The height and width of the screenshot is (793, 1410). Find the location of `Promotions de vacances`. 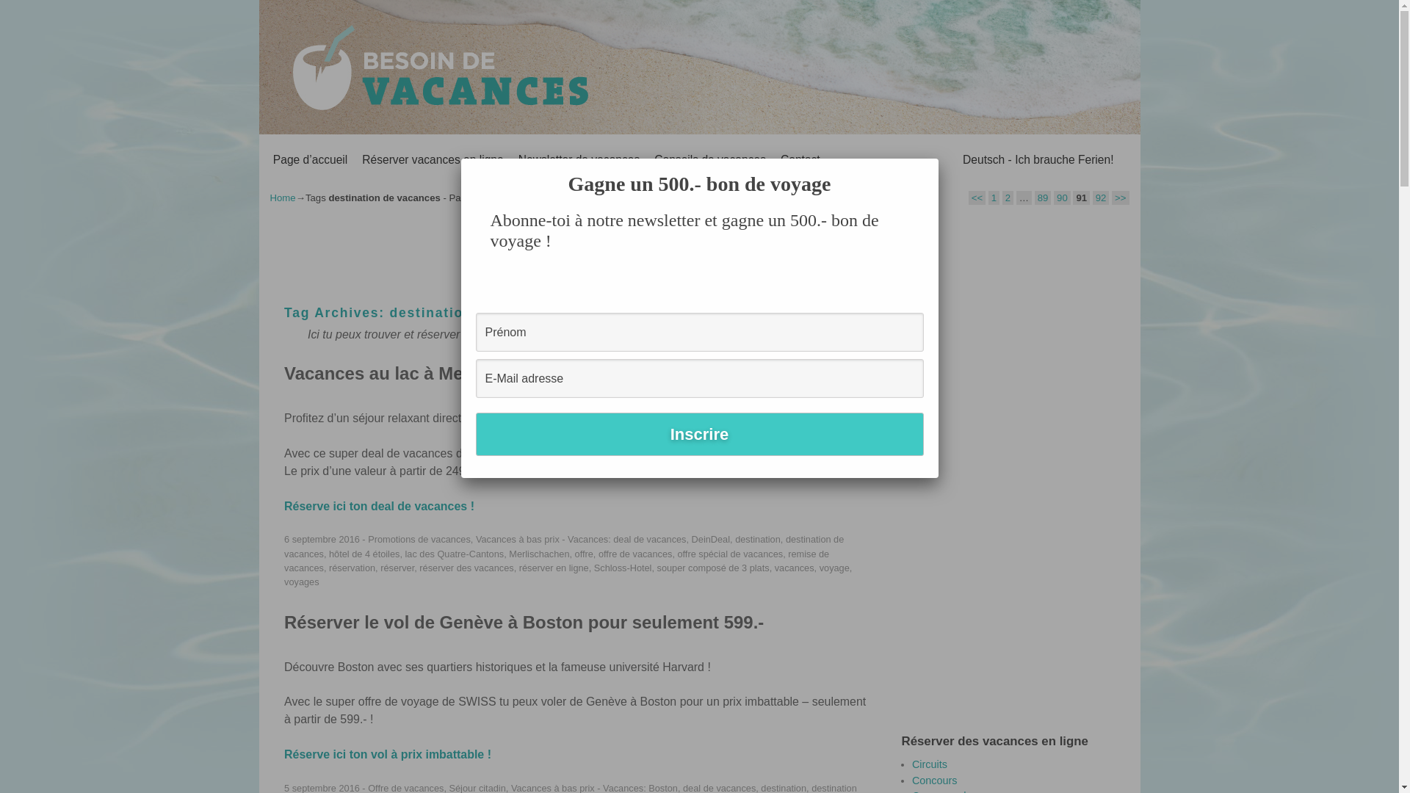

Promotions de vacances is located at coordinates (419, 539).